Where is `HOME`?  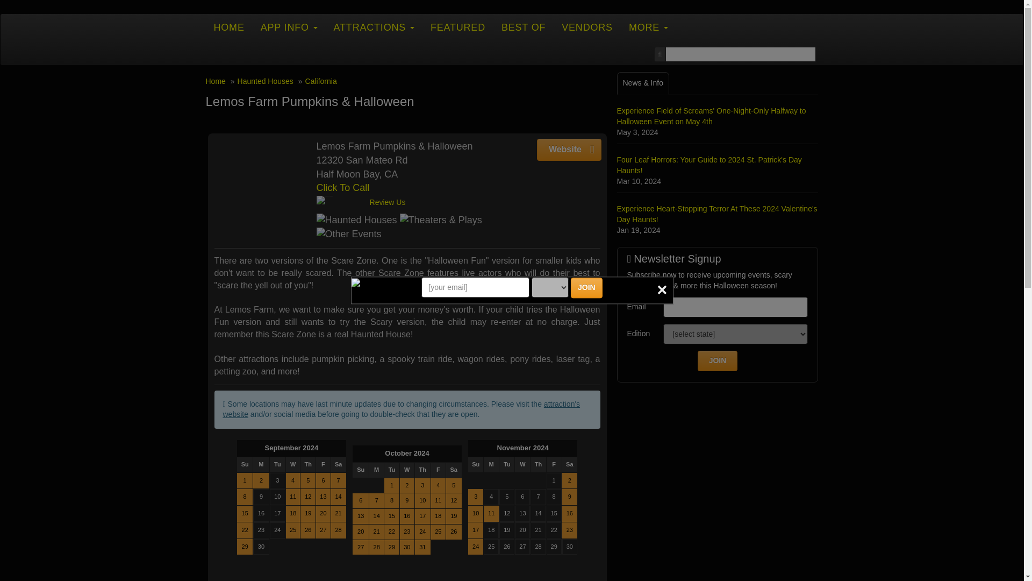
HOME is located at coordinates (228, 27).